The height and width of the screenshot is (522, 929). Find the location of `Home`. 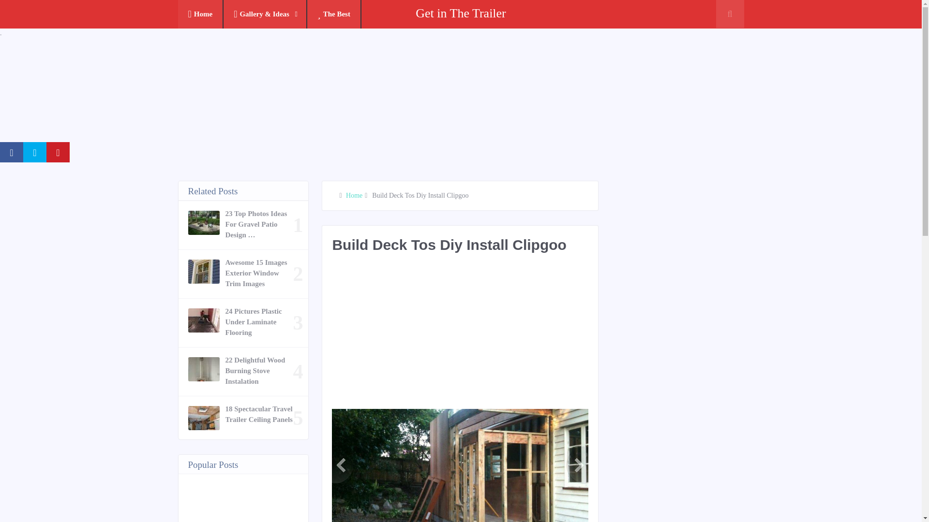

Home is located at coordinates (354, 195).